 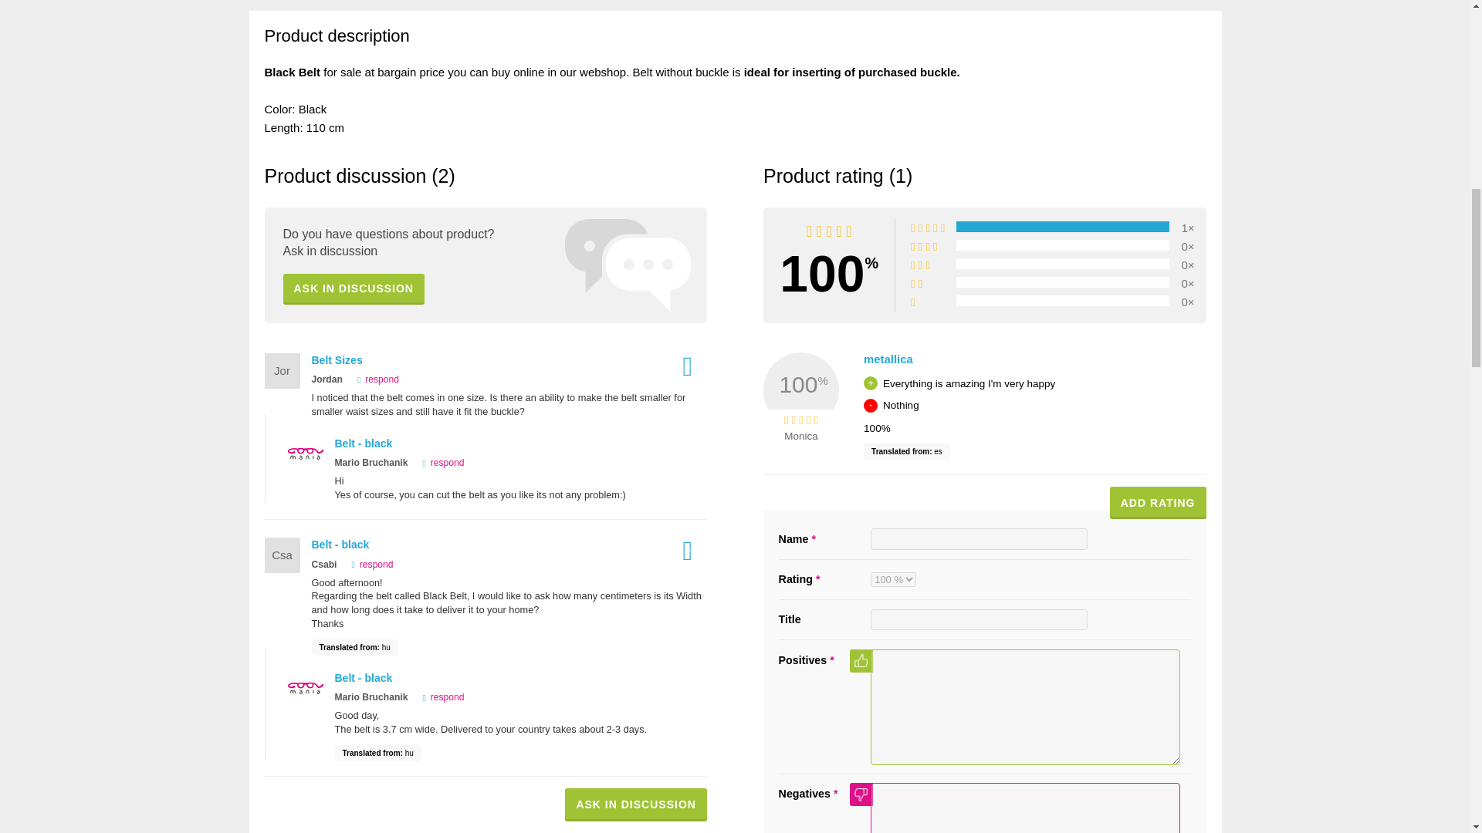 I want to click on respond, so click(x=374, y=379).